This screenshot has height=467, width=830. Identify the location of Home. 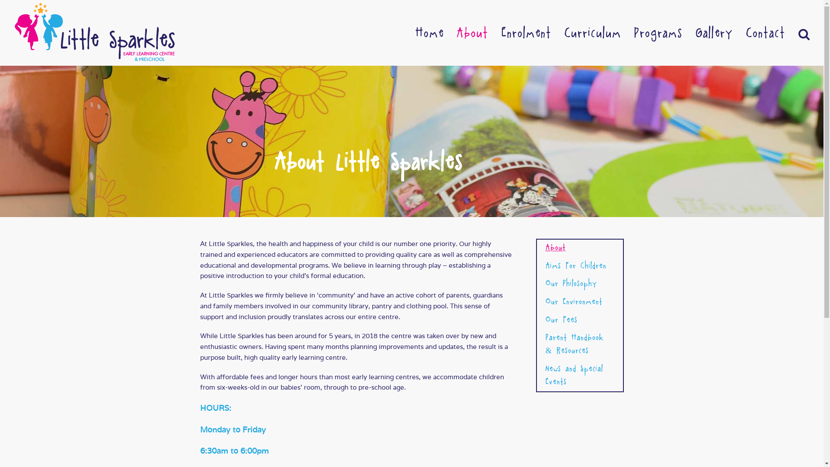
(430, 33).